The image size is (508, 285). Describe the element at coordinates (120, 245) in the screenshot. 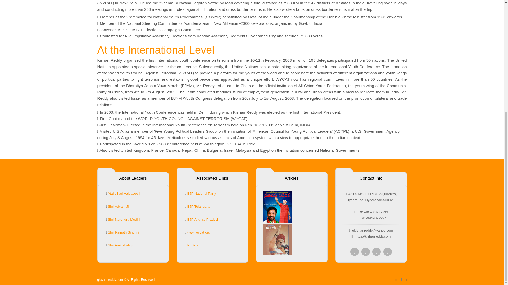

I see `Shri Amit shah ji` at that location.